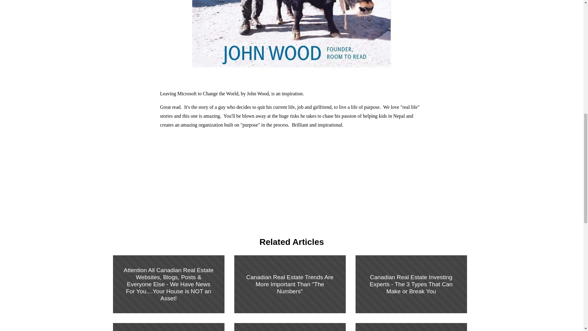  Describe the element at coordinates (411, 324) in the screenshot. I see `Advice For Canadian Real Estate Investors From George Ross` at that location.